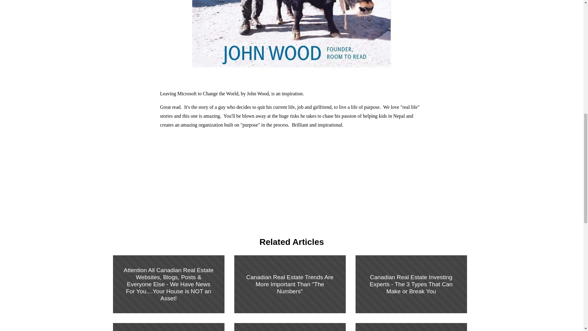  Describe the element at coordinates (411, 324) in the screenshot. I see `Advice For Canadian Real Estate Investors From George Ross` at that location.